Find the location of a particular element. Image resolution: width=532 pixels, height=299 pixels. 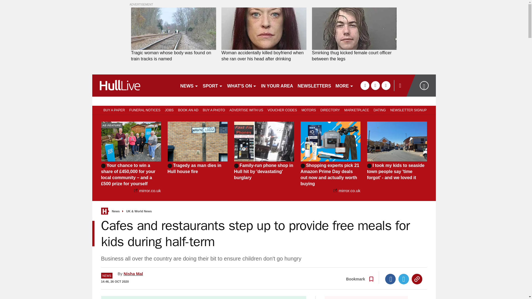

SPORT is located at coordinates (213, 85).